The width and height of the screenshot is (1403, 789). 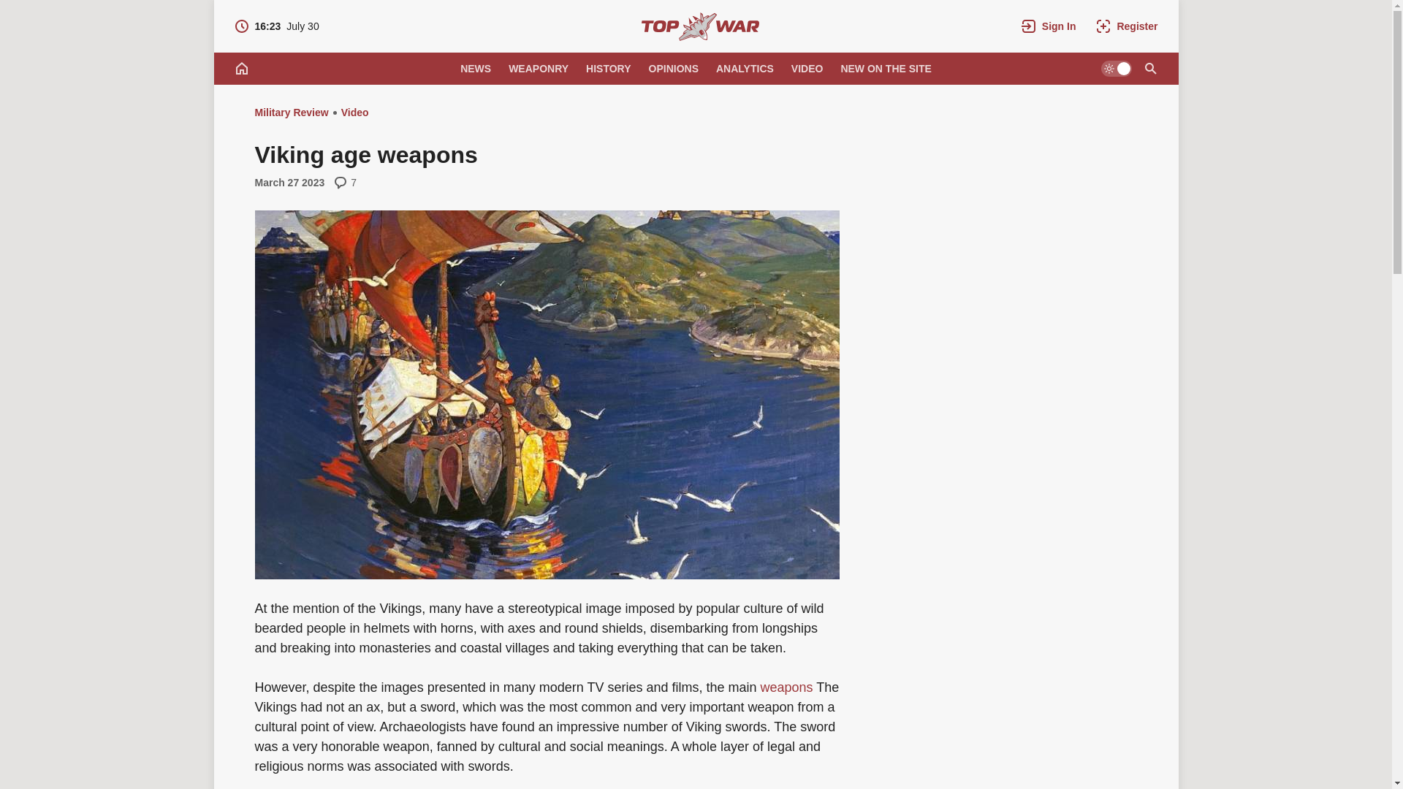 What do you see at coordinates (745, 69) in the screenshot?
I see `WEAPONRY` at bounding box center [745, 69].